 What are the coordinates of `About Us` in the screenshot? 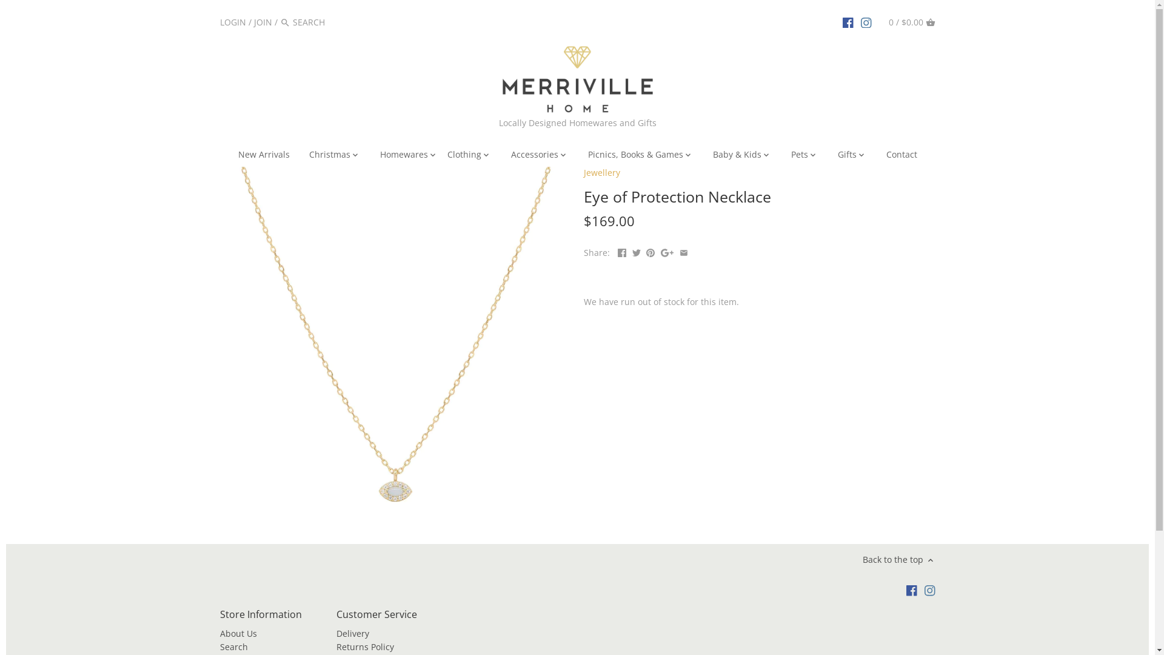 It's located at (238, 633).